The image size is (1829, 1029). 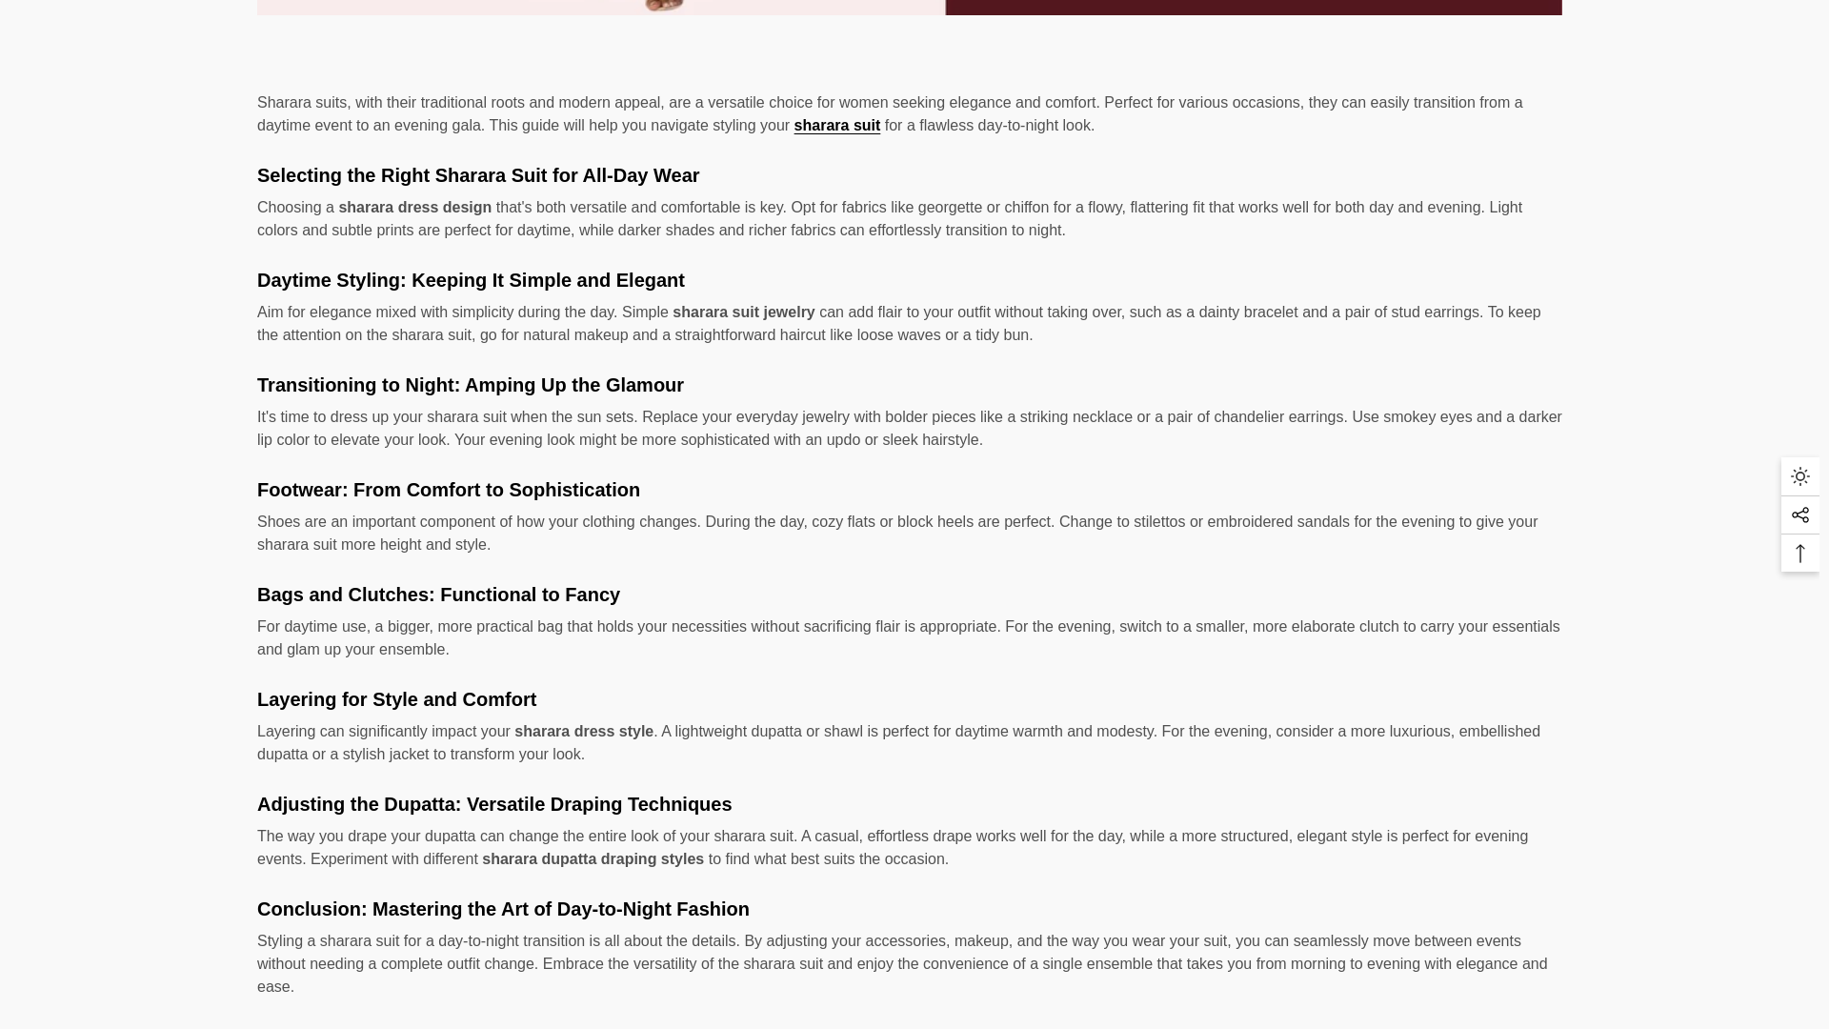 I want to click on sharara suit, so click(x=837, y=126).